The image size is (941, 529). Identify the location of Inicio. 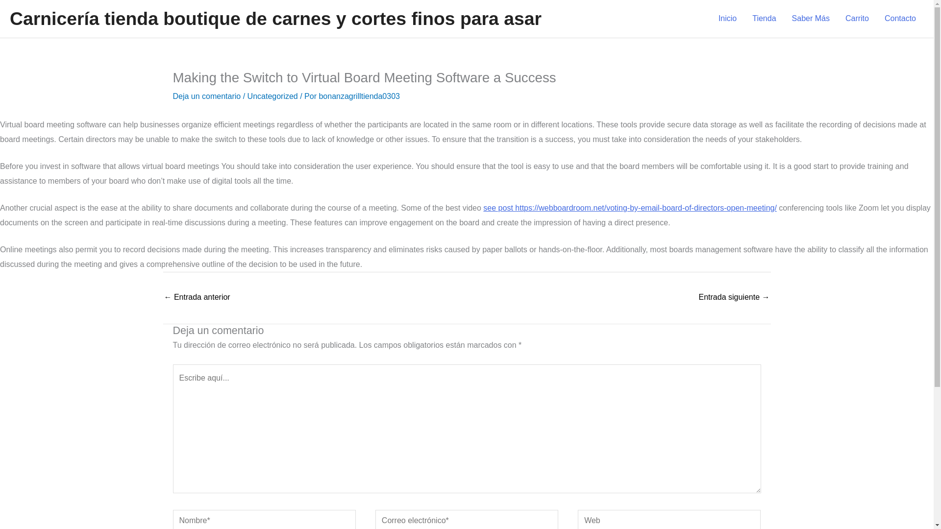
(727, 19).